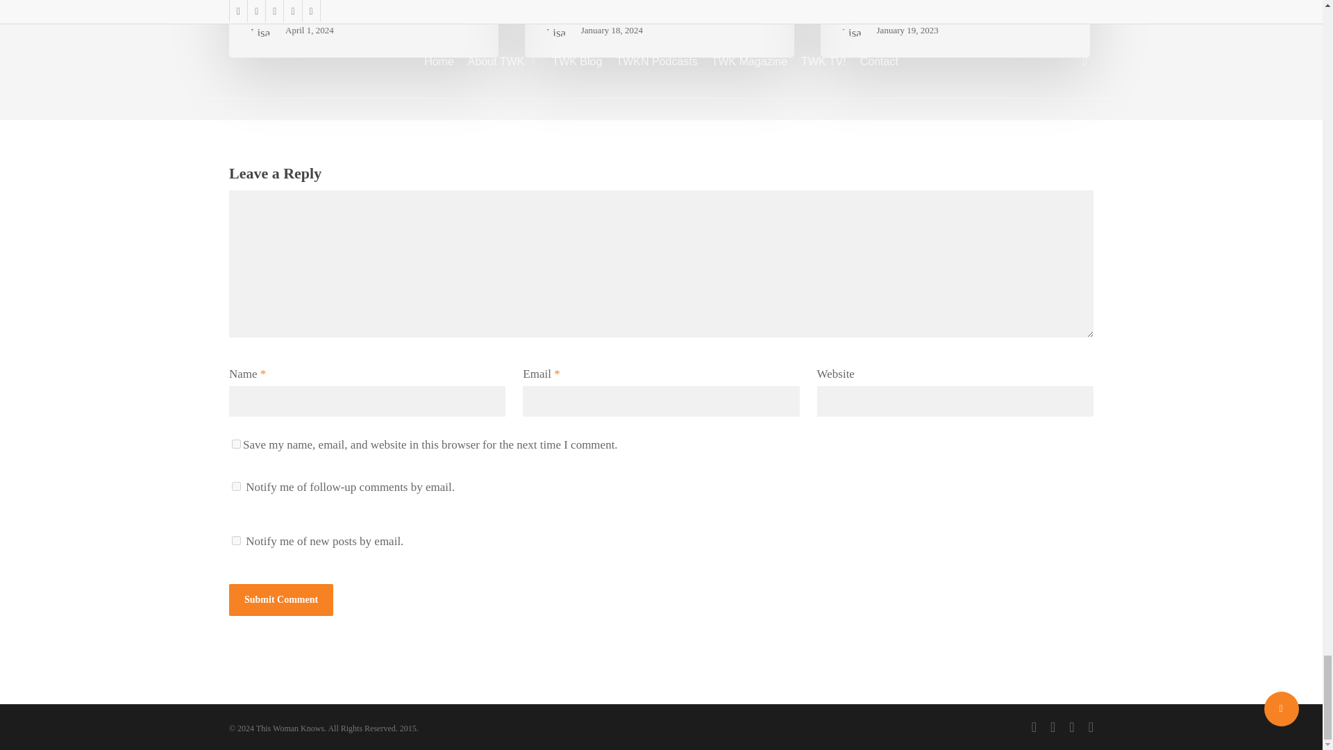 The width and height of the screenshot is (1333, 750). What do you see at coordinates (281, 600) in the screenshot?
I see `Submit Comment` at bounding box center [281, 600].